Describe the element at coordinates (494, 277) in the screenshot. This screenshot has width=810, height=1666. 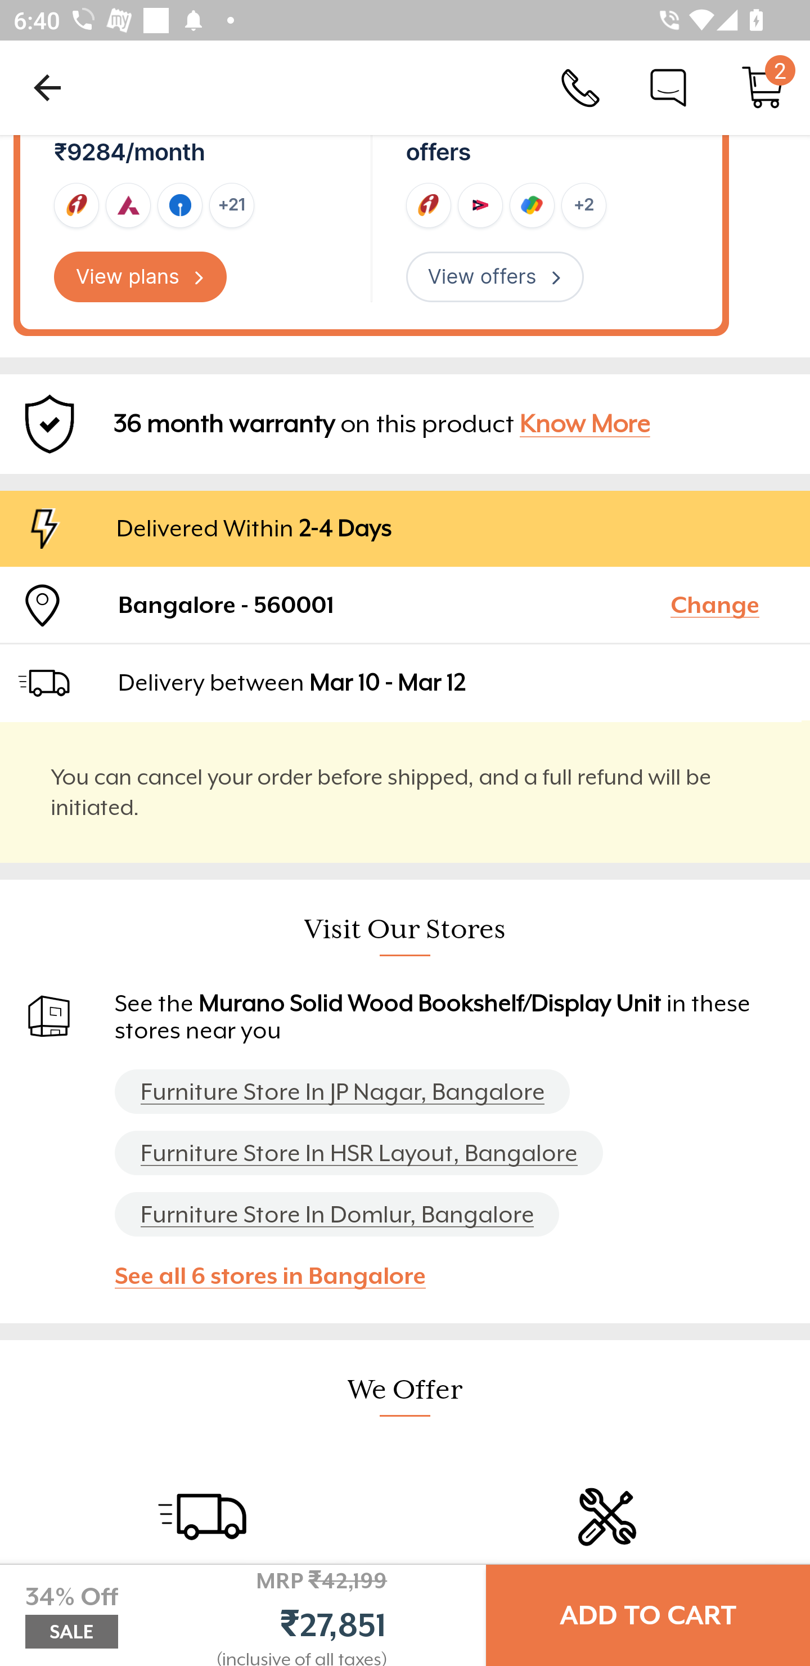
I see `View offers` at that location.